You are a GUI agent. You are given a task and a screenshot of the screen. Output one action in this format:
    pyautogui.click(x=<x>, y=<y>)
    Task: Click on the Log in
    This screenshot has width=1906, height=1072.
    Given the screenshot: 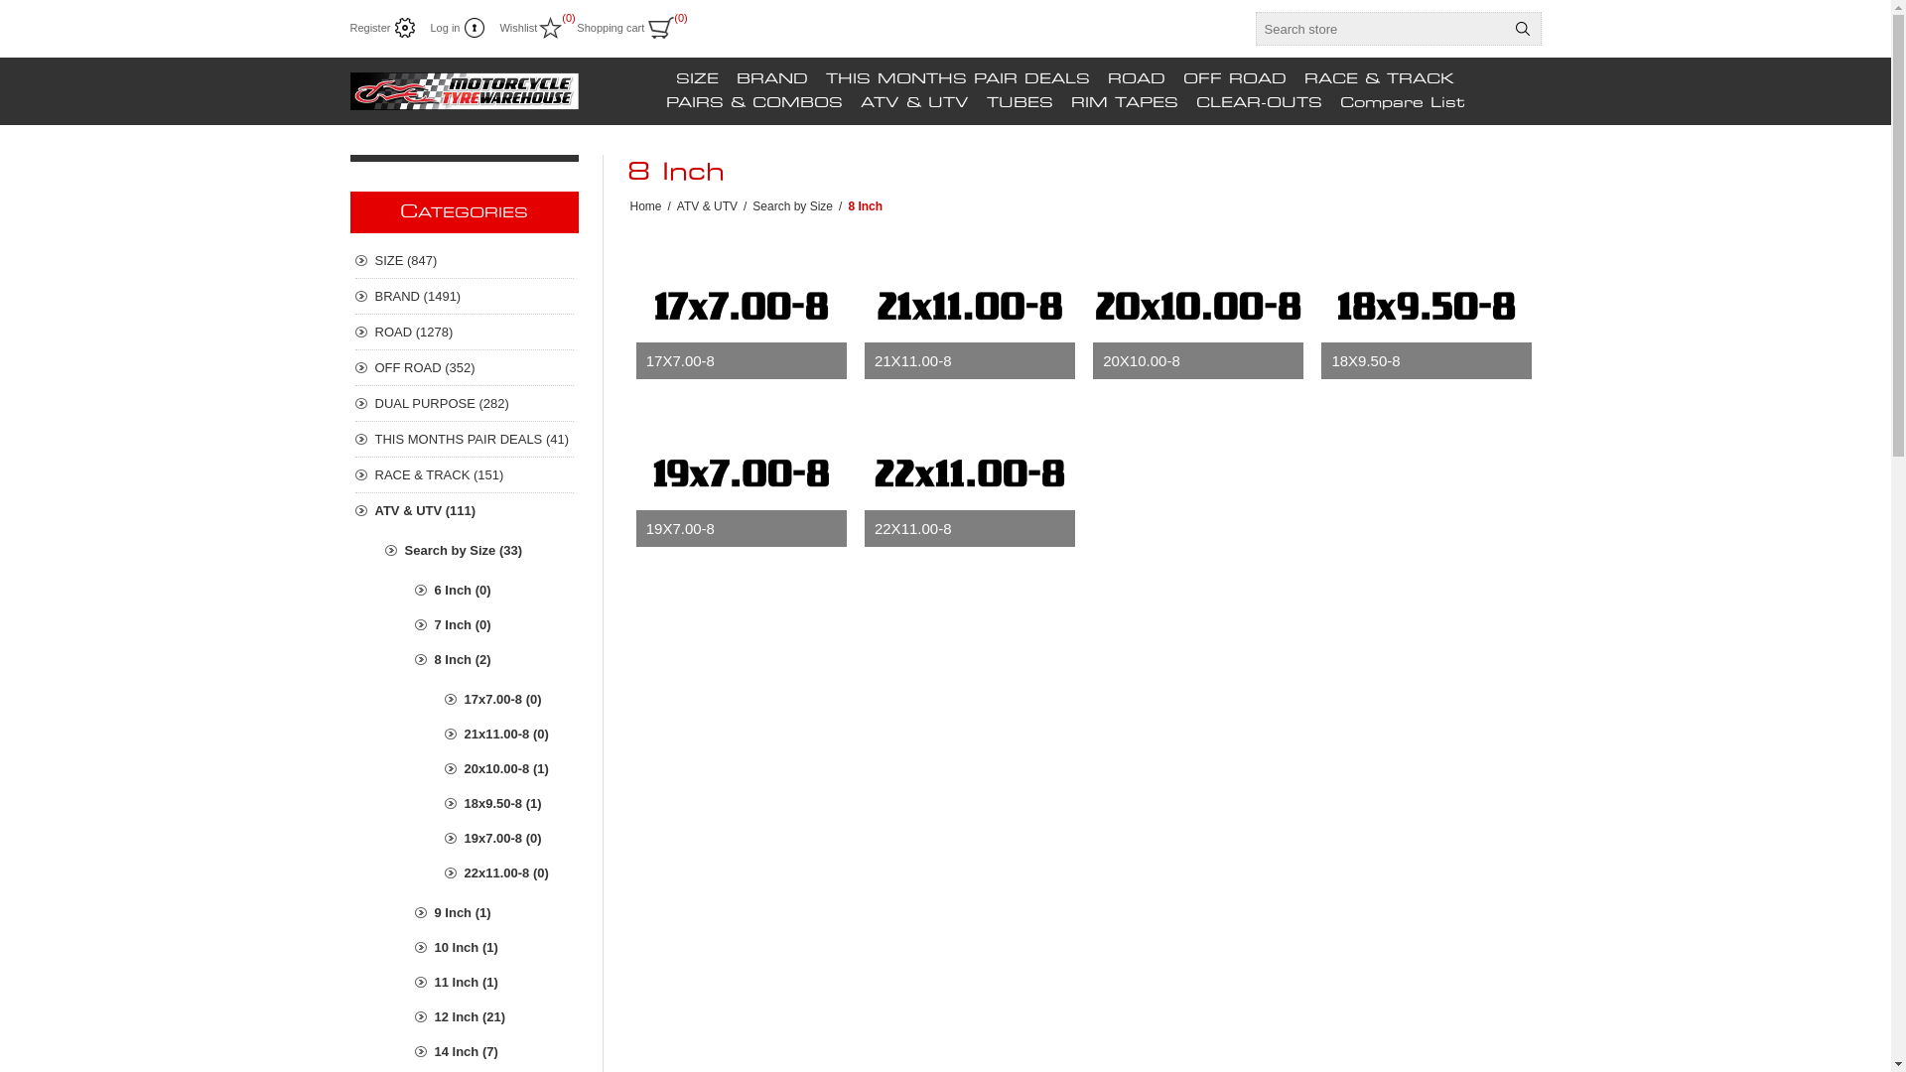 What is the action you would take?
    pyautogui.click(x=457, y=28)
    